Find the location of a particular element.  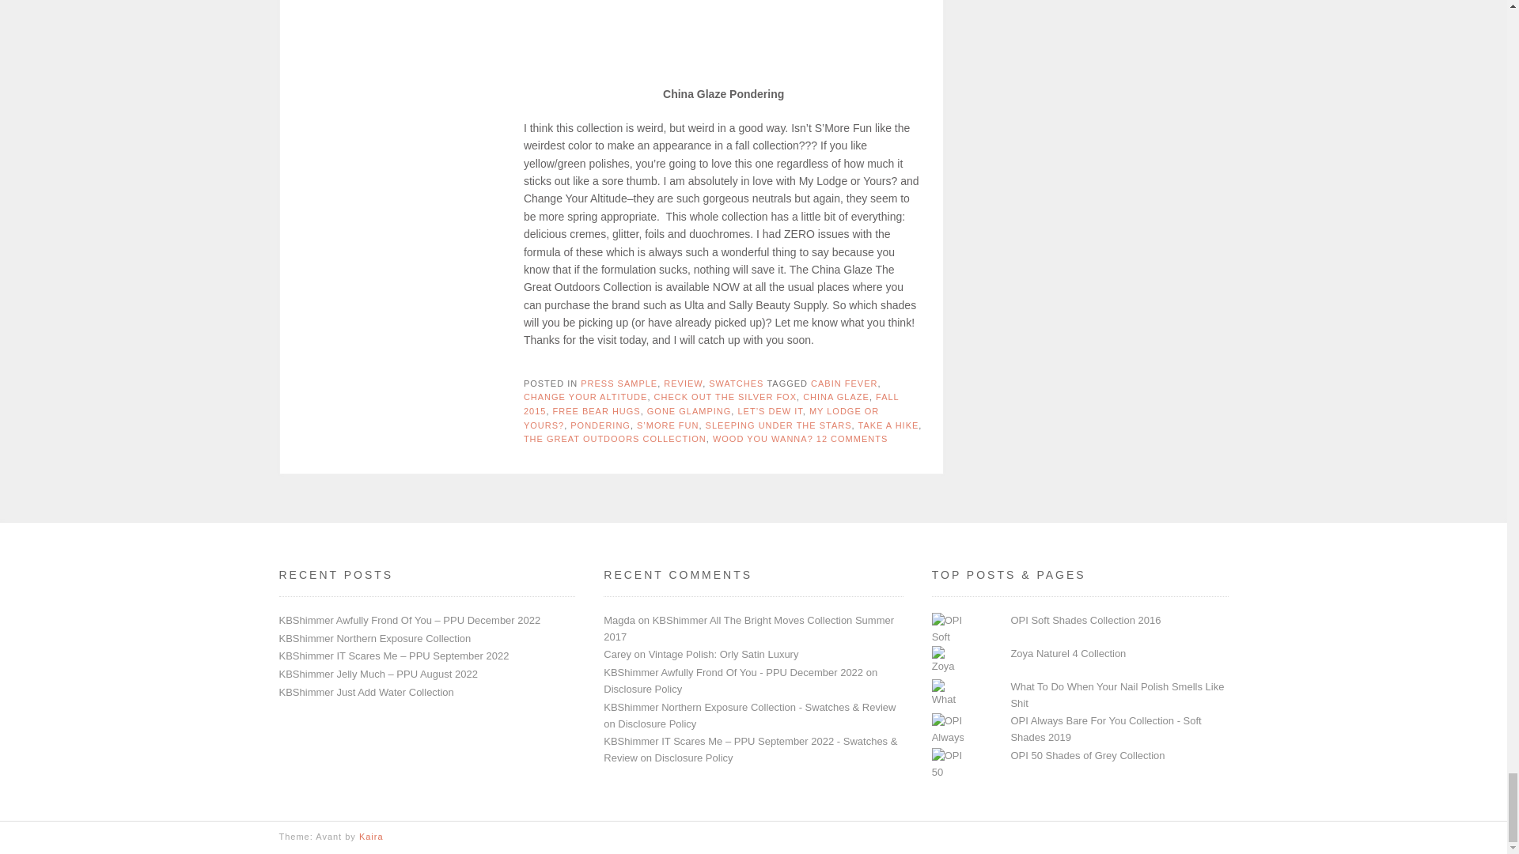

OPI Always Bare For You Collection - Soft Shades 2019 is located at coordinates (1105, 728).